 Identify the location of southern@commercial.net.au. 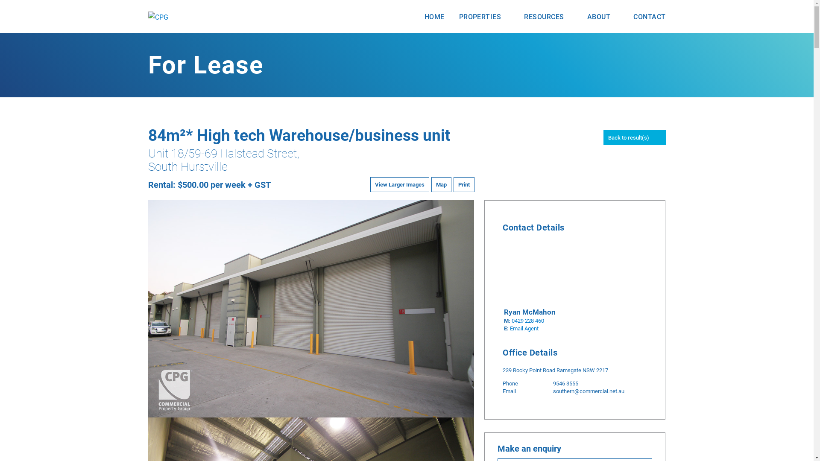
(589, 391).